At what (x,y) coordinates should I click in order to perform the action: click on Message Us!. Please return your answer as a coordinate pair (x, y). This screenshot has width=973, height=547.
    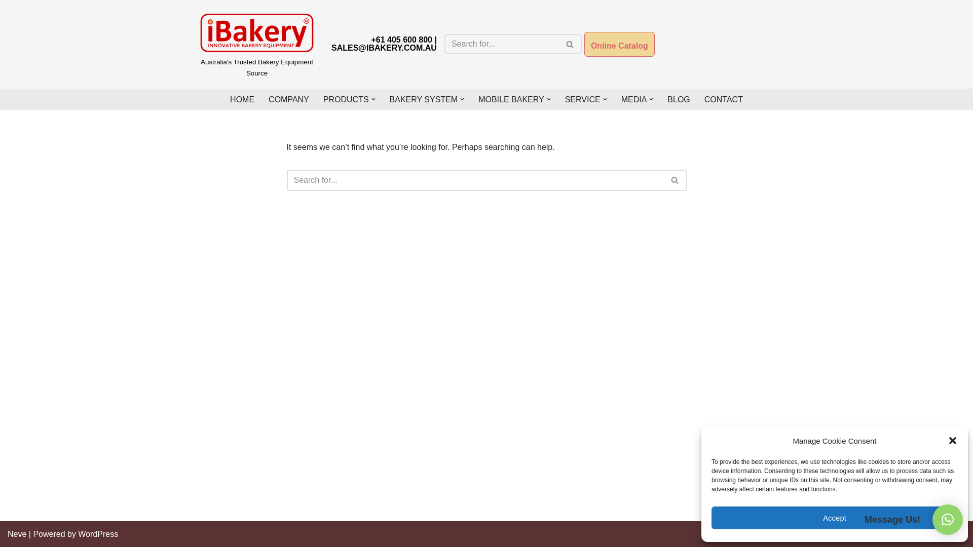
    Looking at the image, I should click on (948, 520).